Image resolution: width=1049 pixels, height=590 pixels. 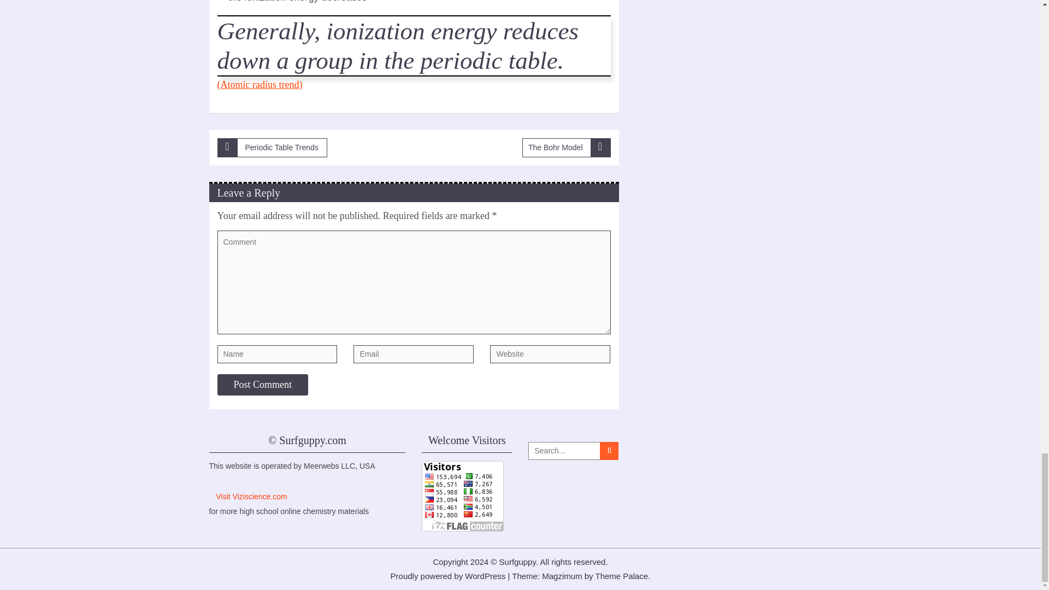 What do you see at coordinates (566, 147) in the screenshot?
I see `The Bohr Model` at bounding box center [566, 147].